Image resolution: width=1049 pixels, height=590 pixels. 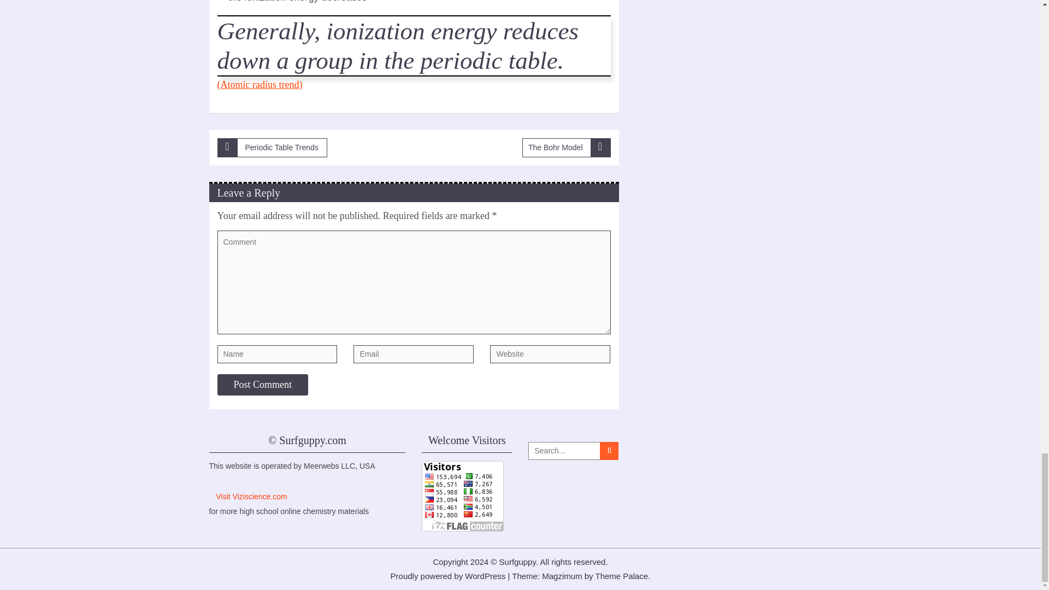 What do you see at coordinates (566, 147) in the screenshot?
I see `The Bohr Model` at bounding box center [566, 147].